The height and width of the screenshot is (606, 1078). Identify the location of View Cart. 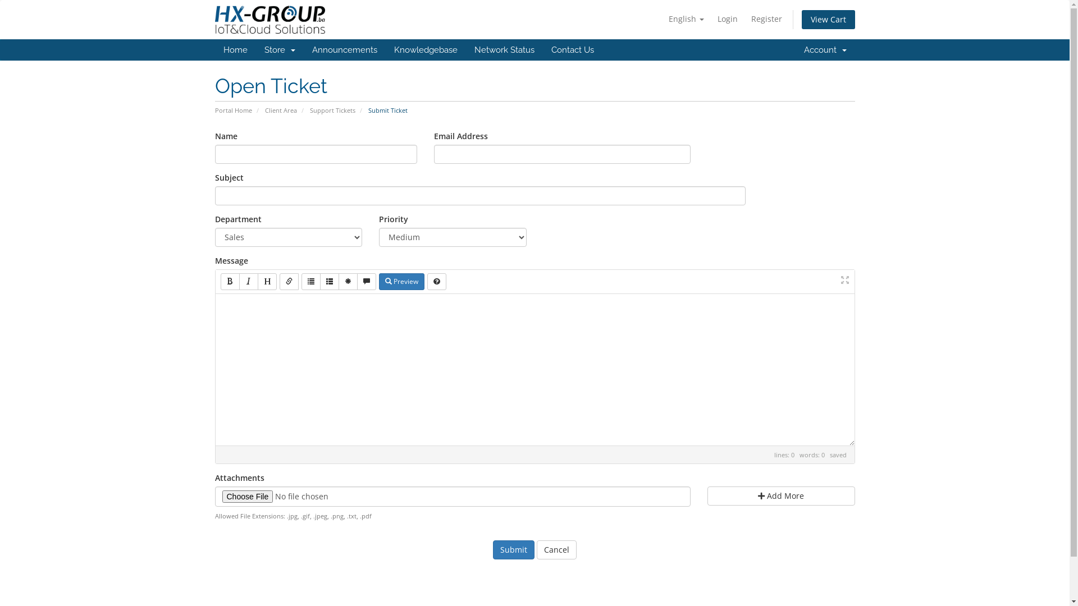
(829, 20).